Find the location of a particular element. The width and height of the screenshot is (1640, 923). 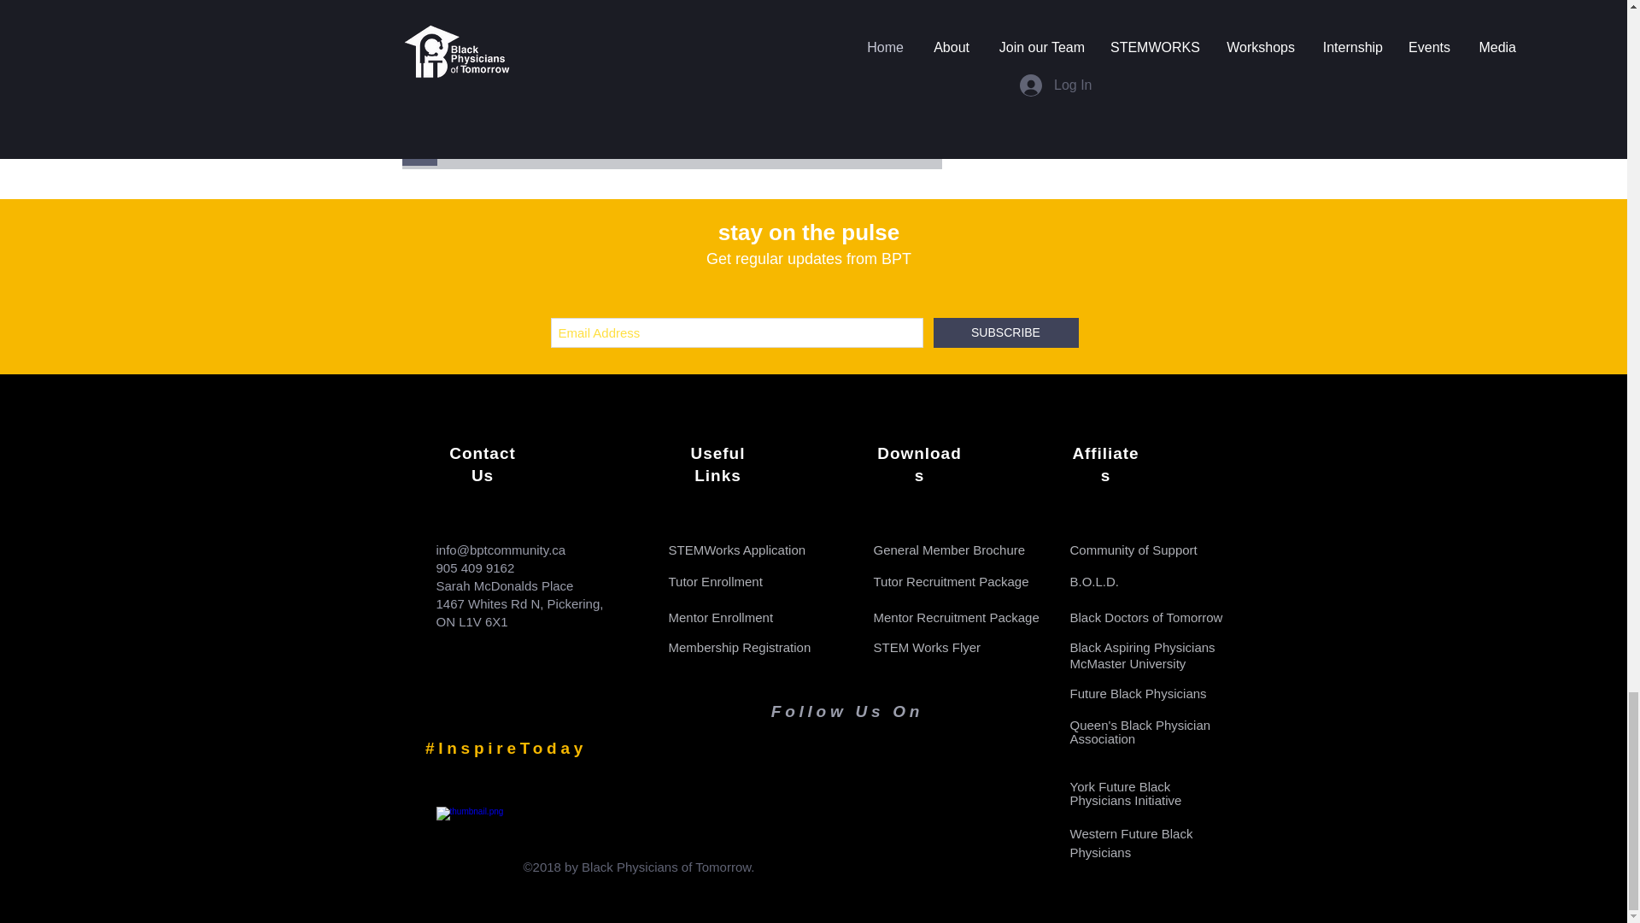

General Member Brochure is located at coordinates (948, 550).